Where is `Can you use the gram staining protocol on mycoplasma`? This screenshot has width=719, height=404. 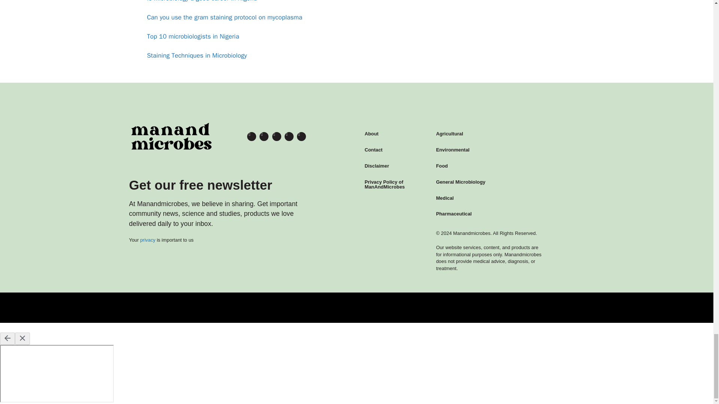
Can you use the gram staining protocol on mycoplasma is located at coordinates (224, 17).